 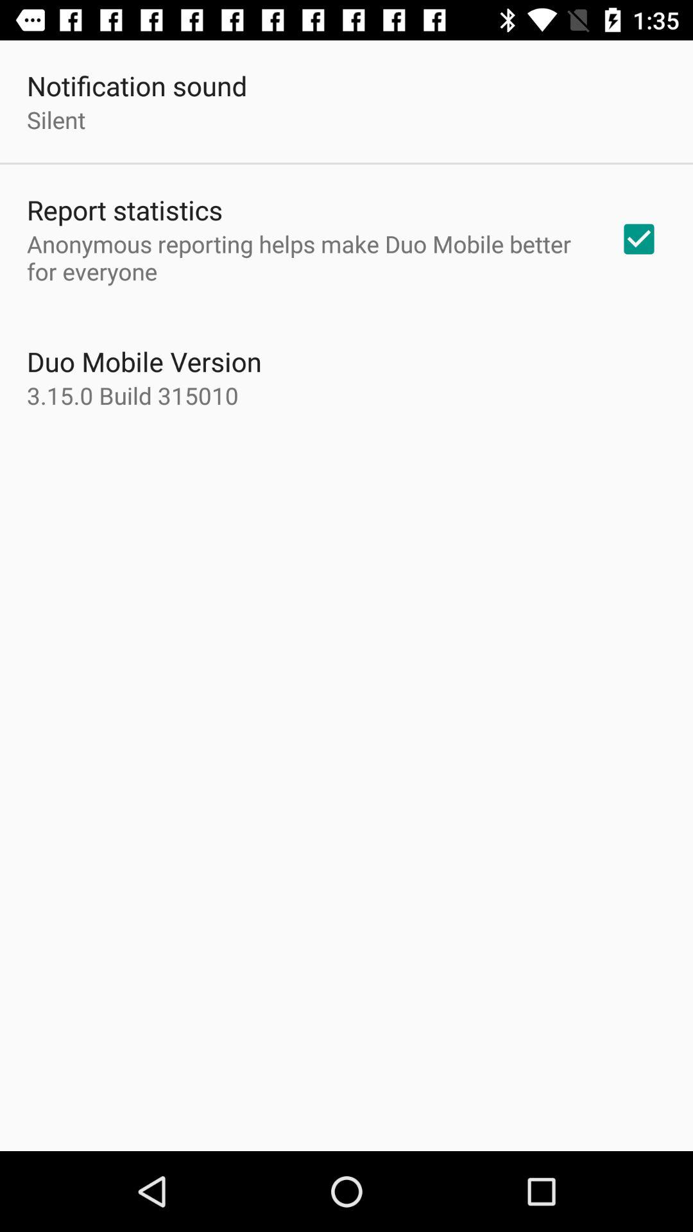 What do you see at coordinates (56, 119) in the screenshot?
I see `turn on the silent icon` at bounding box center [56, 119].